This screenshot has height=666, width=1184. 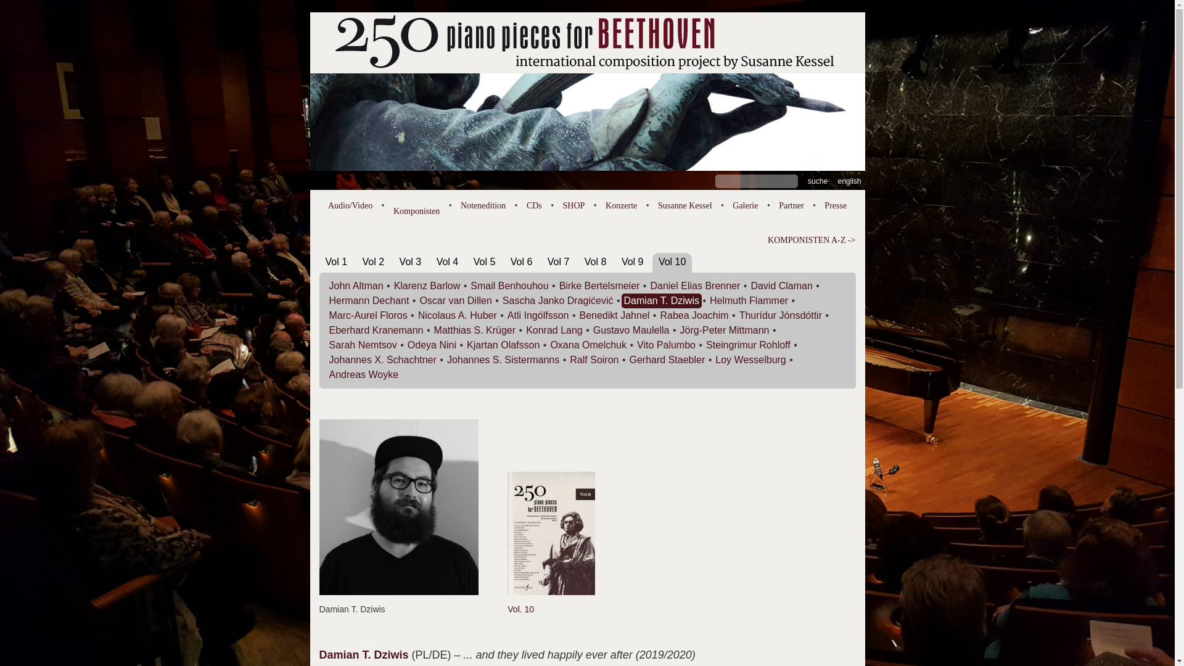 I want to click on Rabea Joachim, so click(x=694, y=316).